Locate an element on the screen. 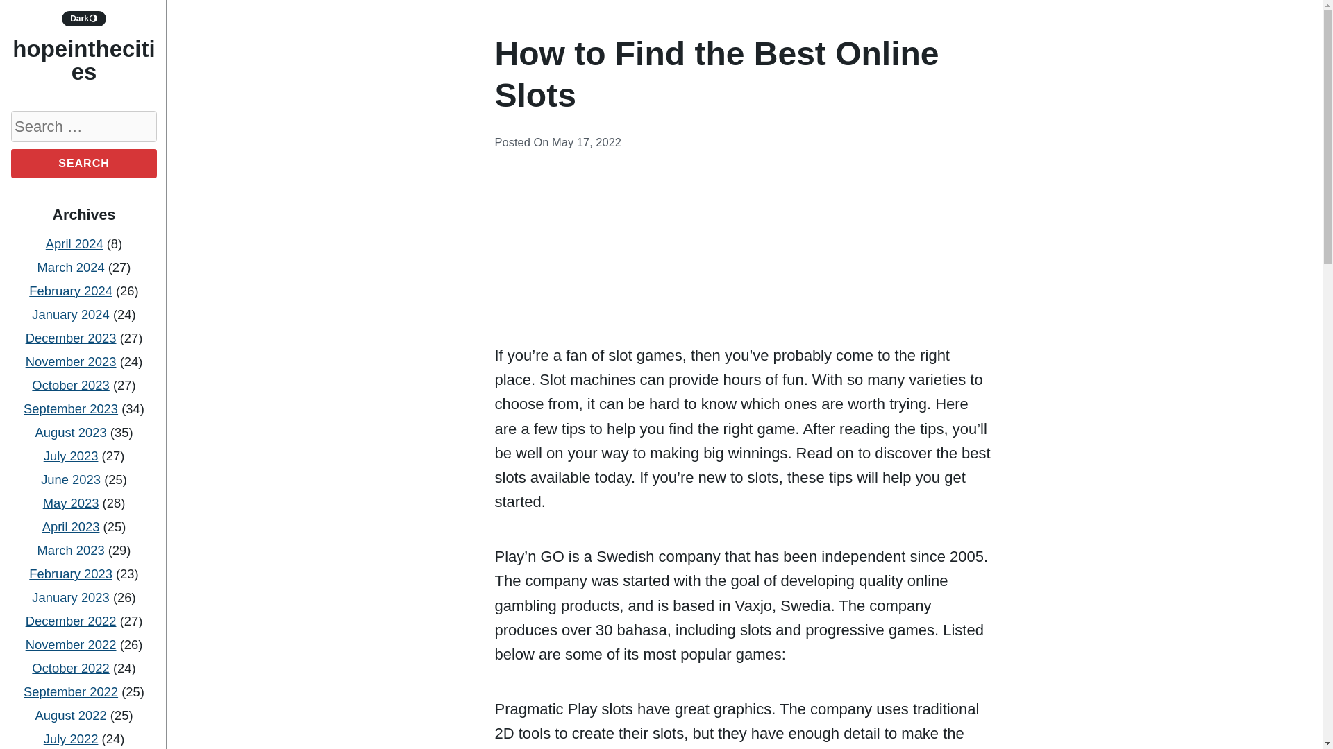 Image resolution: width=1333 pixels, height=749 pixels. September 2023 is located at coordinates (71, 408).